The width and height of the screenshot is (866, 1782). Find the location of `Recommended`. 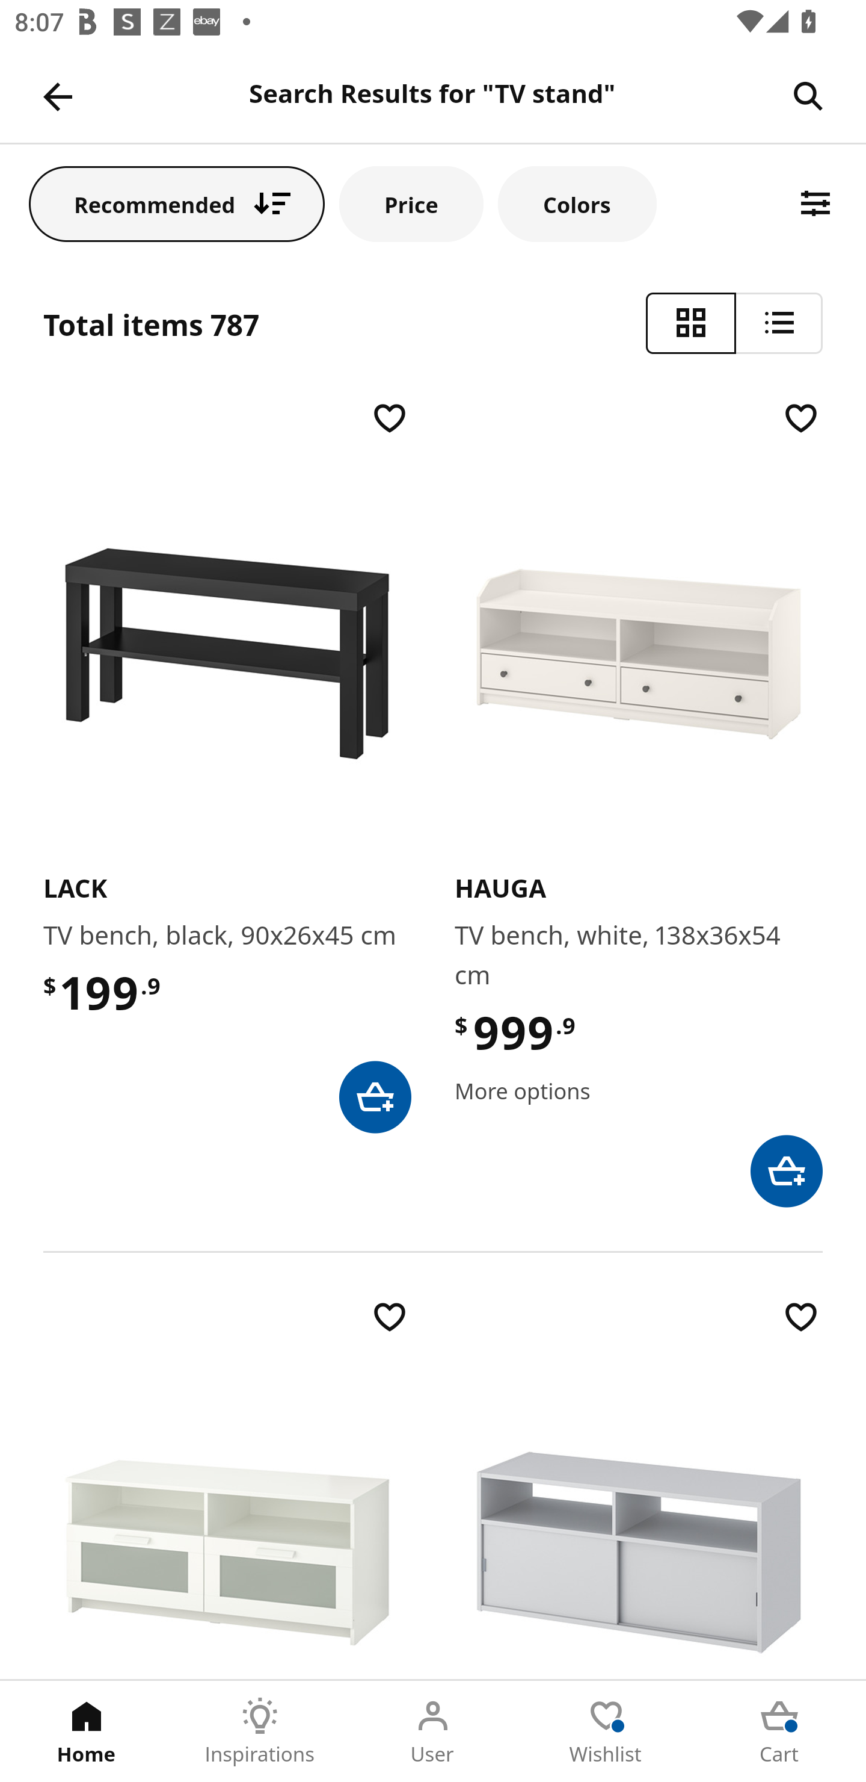

Recommended is located at coordinates (177, 203).